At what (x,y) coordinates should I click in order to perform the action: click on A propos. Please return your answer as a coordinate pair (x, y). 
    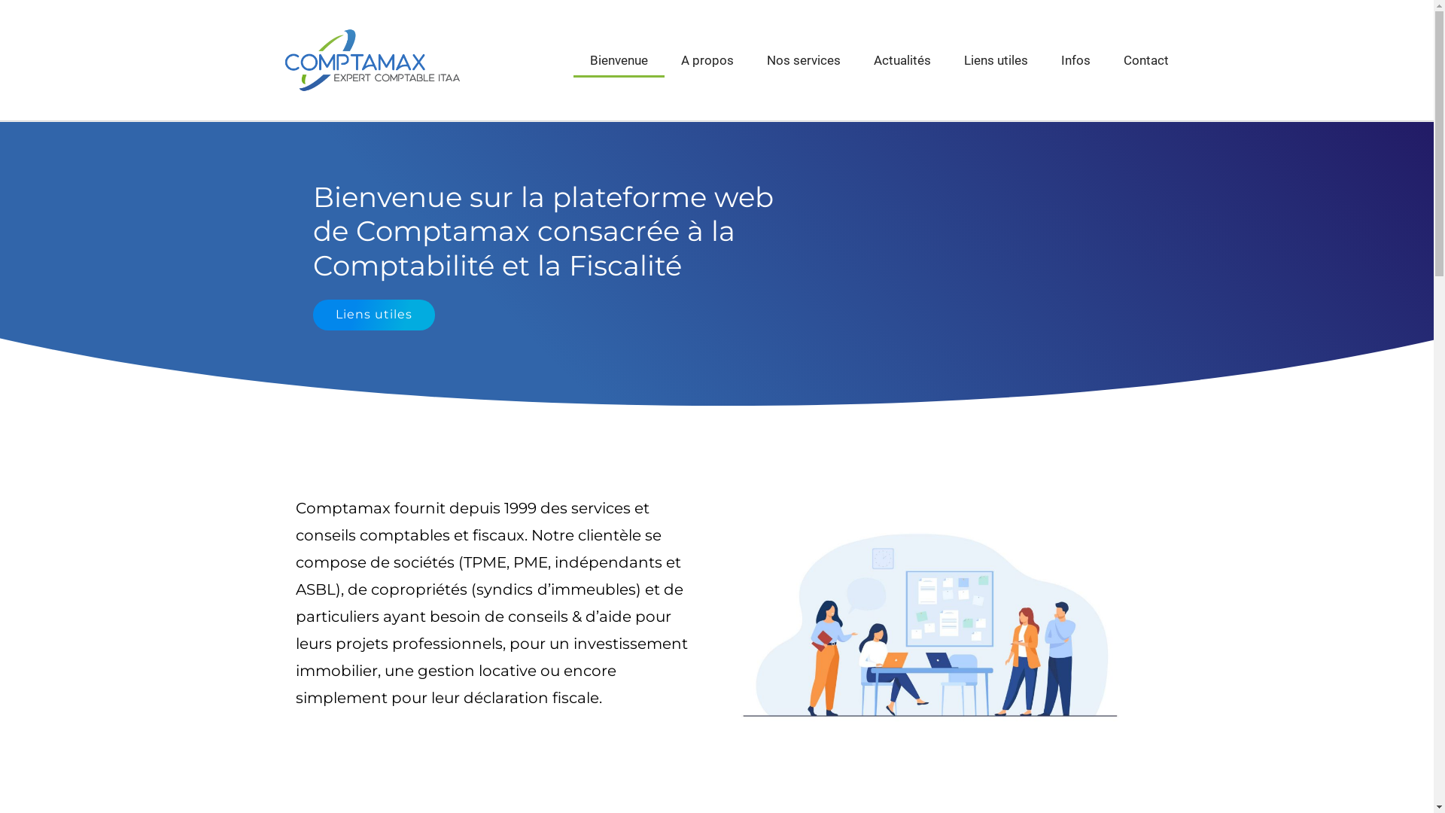
    Looking at the image, I should click on (707, 60).